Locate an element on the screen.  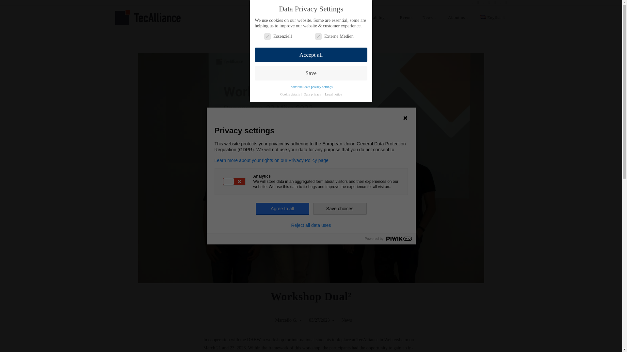
About us is located at coordinates (459, 18).